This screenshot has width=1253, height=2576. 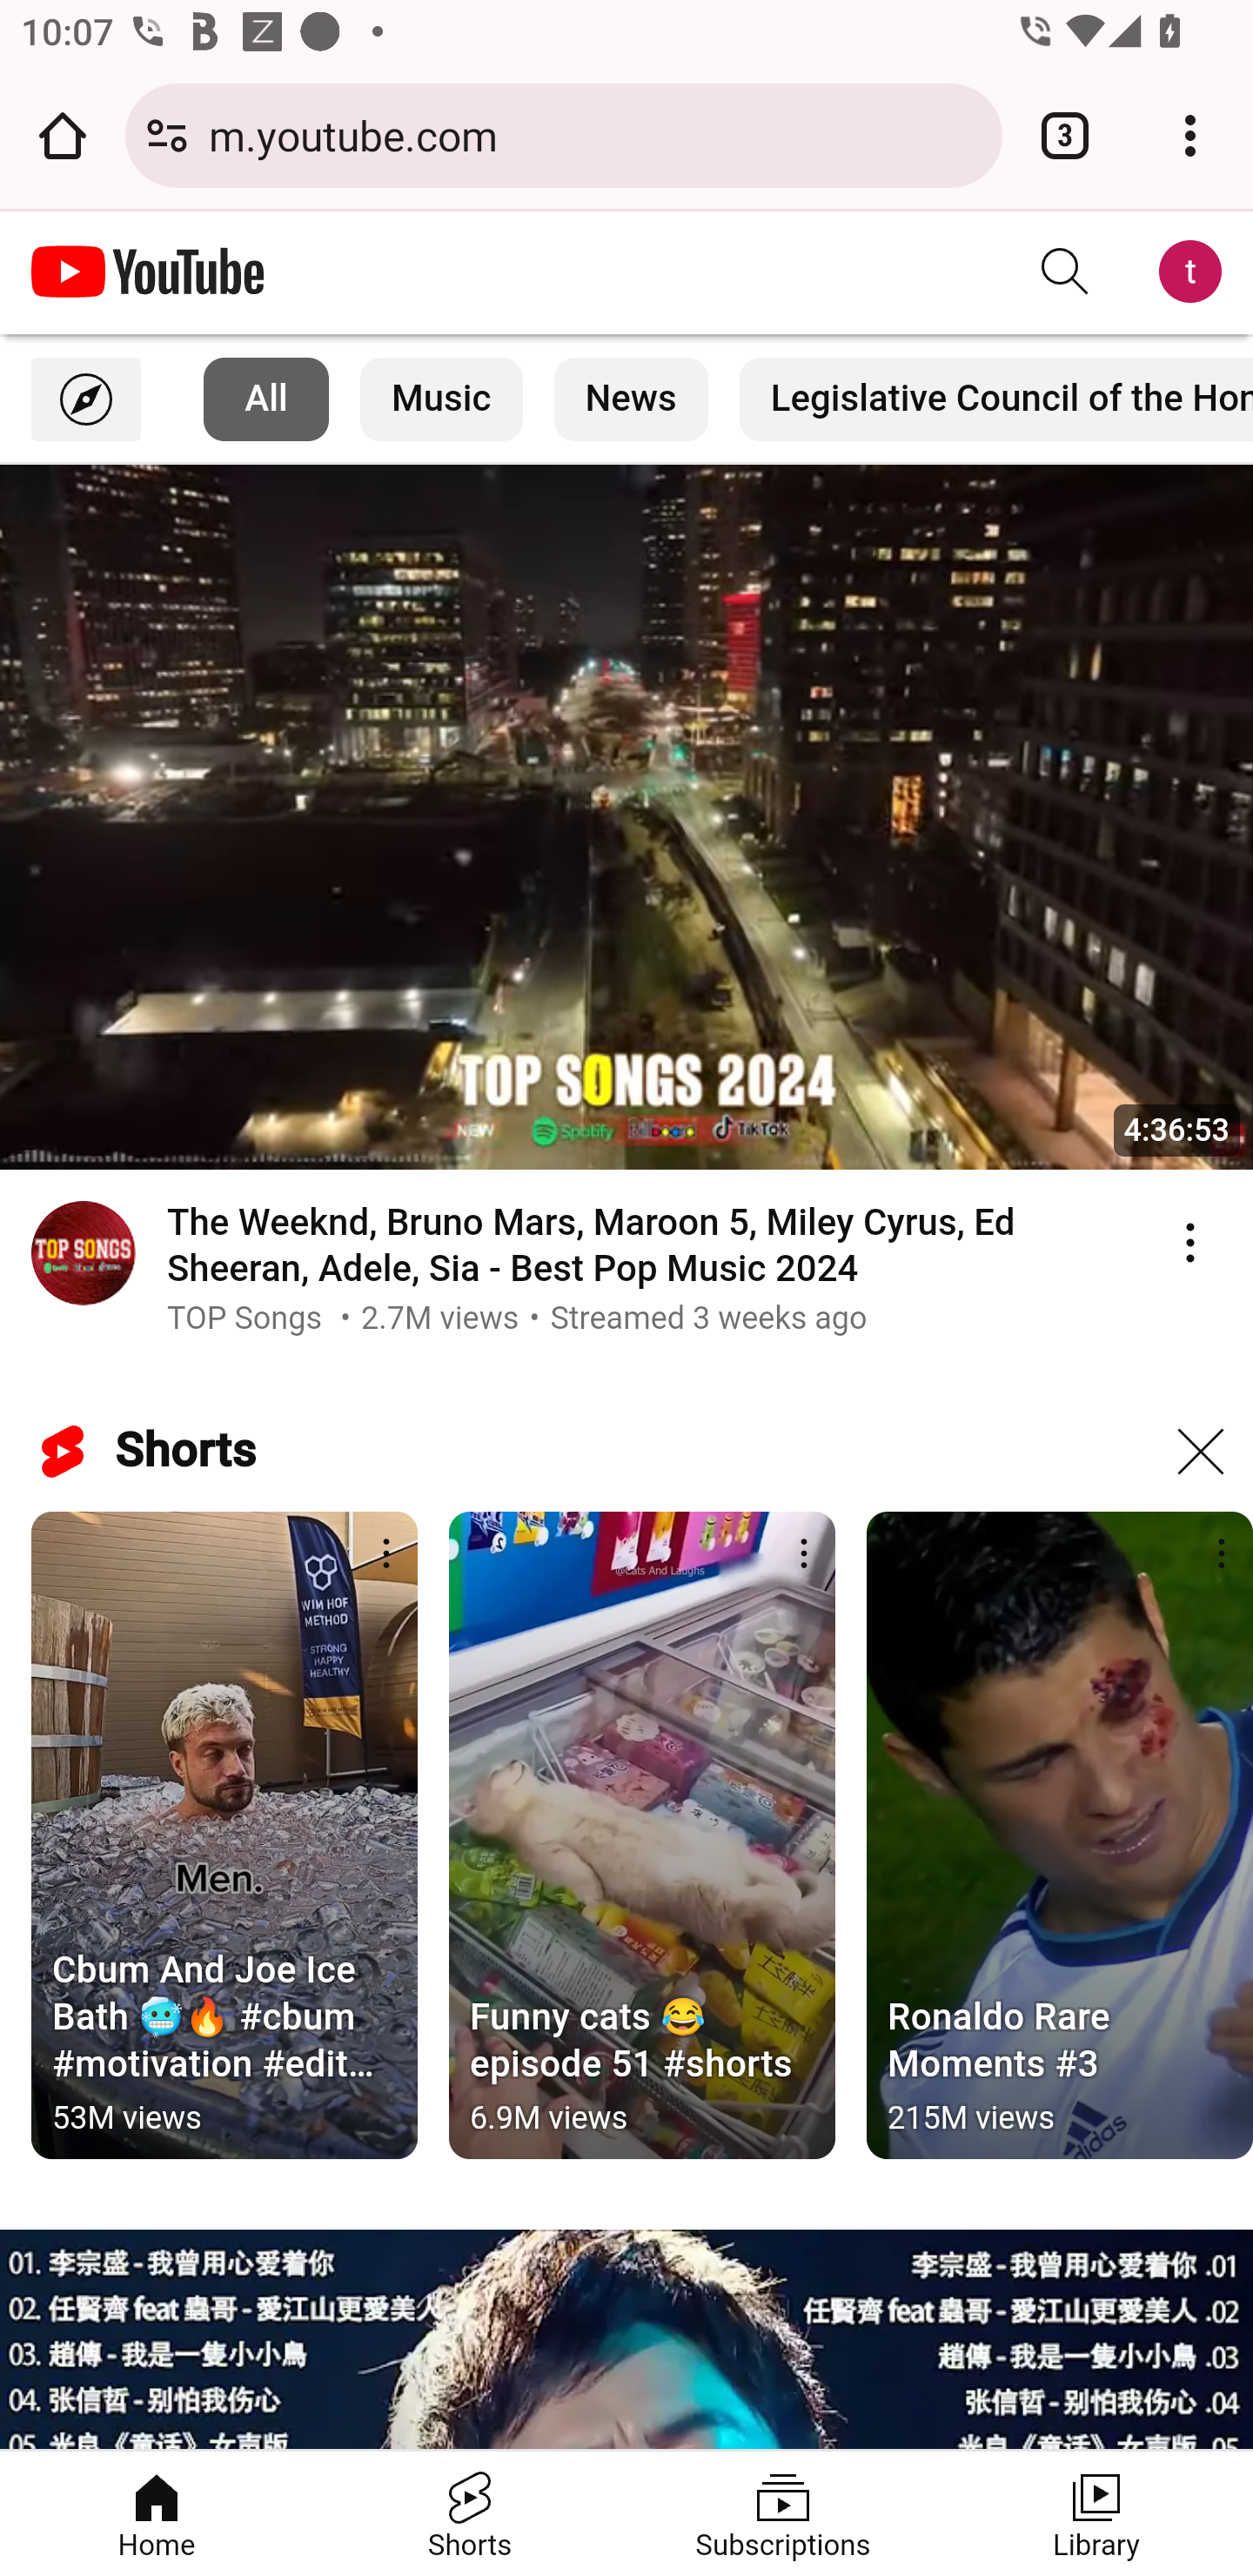 I want to click on Connection is secure, so click(x=167, y=135).